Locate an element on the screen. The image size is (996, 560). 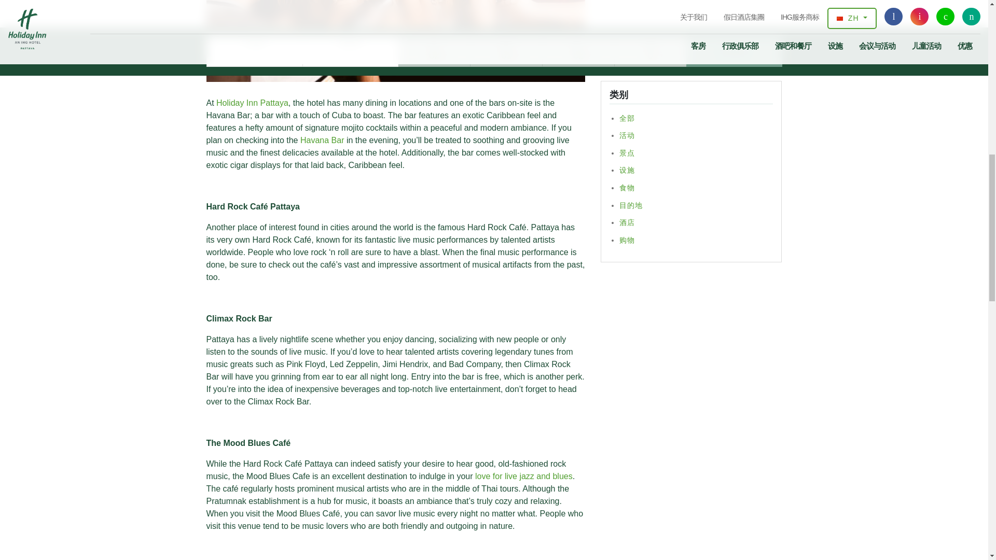
love for live jazz and blues is located at coordinates (524, 476).